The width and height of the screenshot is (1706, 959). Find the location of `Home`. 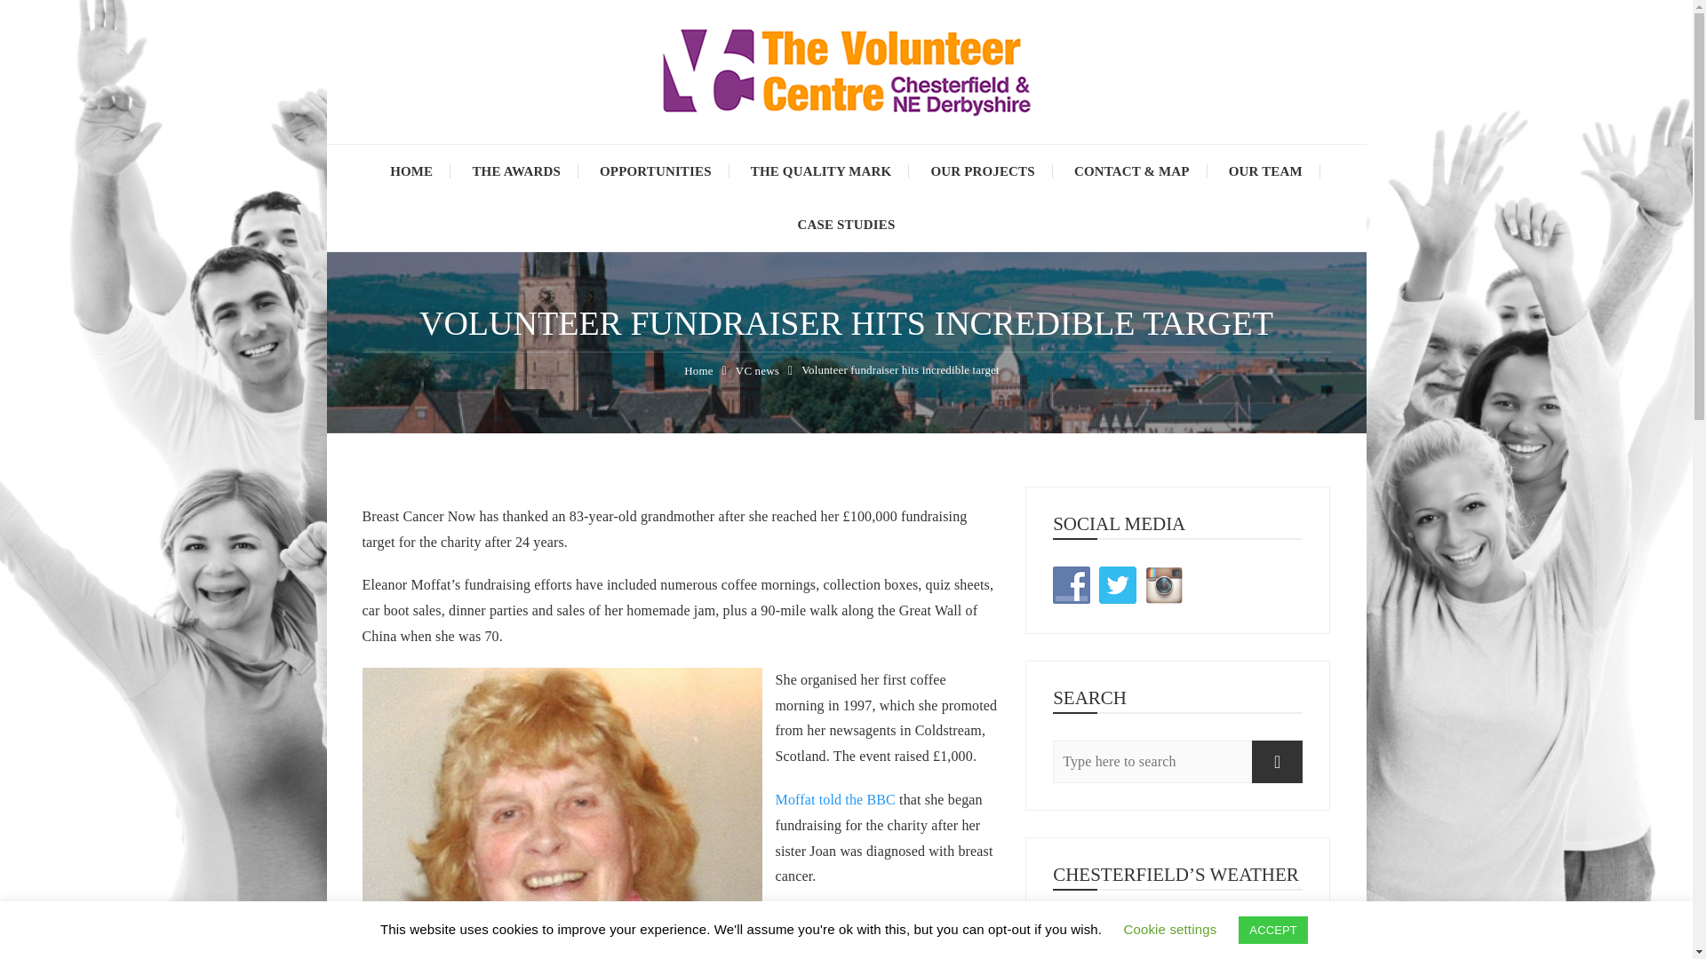

Home is located at coordinates (698, 371).